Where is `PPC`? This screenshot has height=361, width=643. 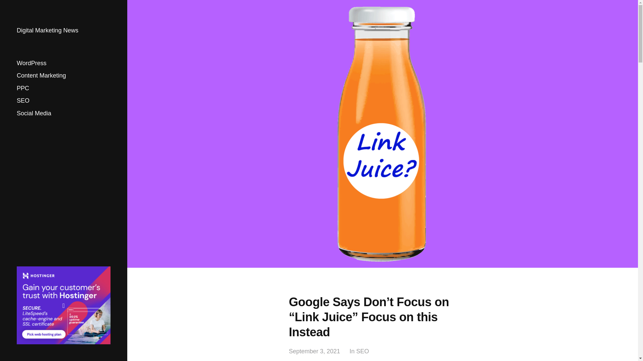 PPC is located at coordinates (23, 88).